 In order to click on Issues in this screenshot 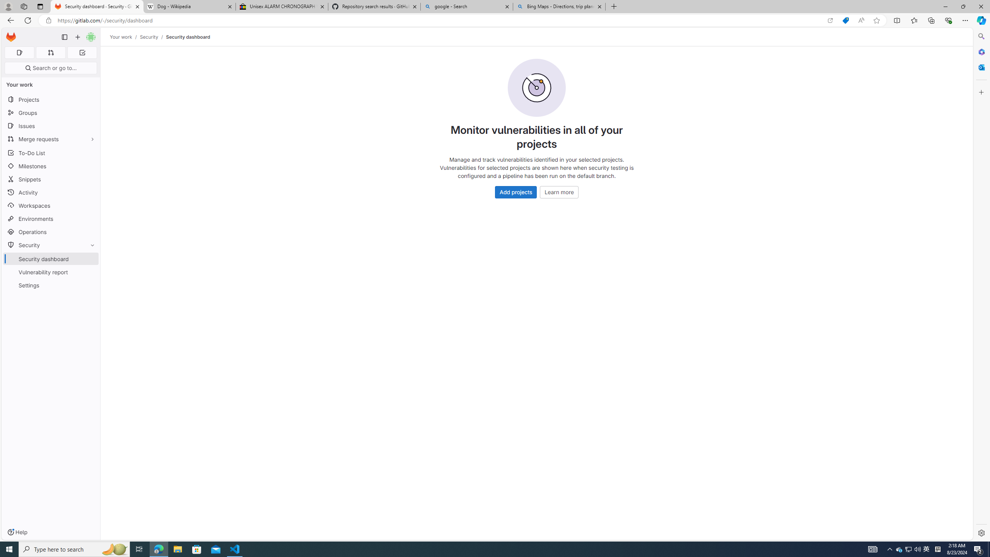, I will do `click(51, 126)`.